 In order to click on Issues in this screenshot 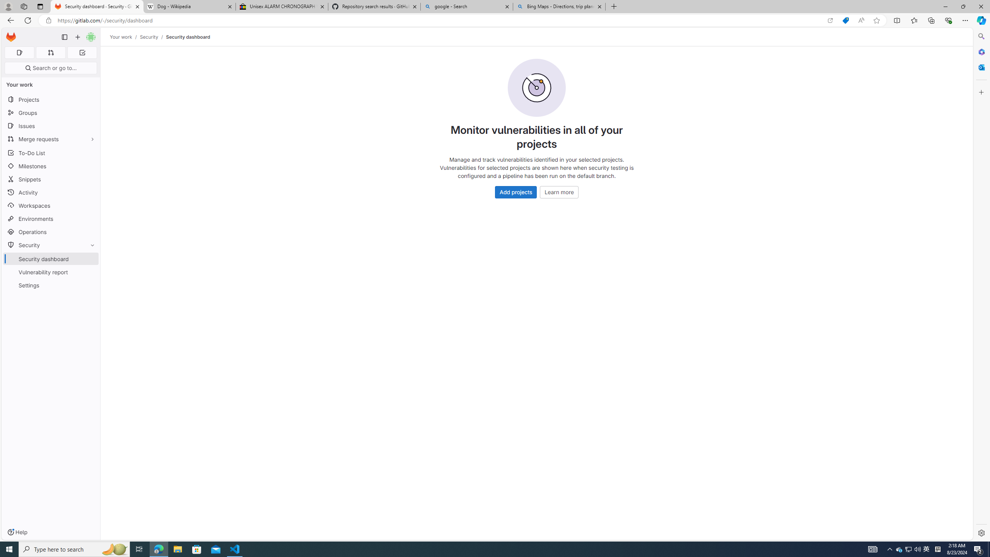, I will do `click(51, 126)`.